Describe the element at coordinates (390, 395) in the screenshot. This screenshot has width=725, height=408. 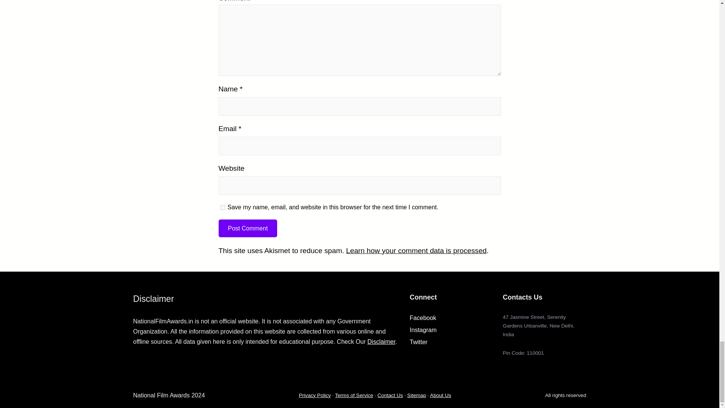
I see `Contact Us` at that location.